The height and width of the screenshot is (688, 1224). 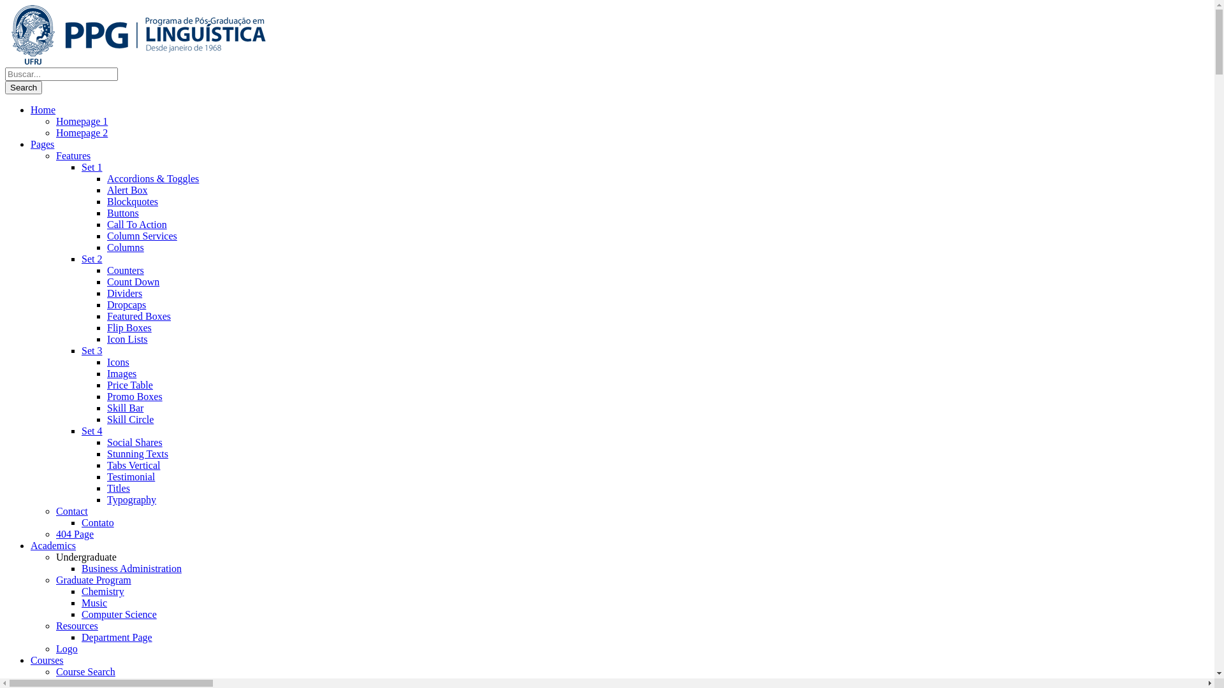 I want to click on Set 4, so click(x=92, y=431).